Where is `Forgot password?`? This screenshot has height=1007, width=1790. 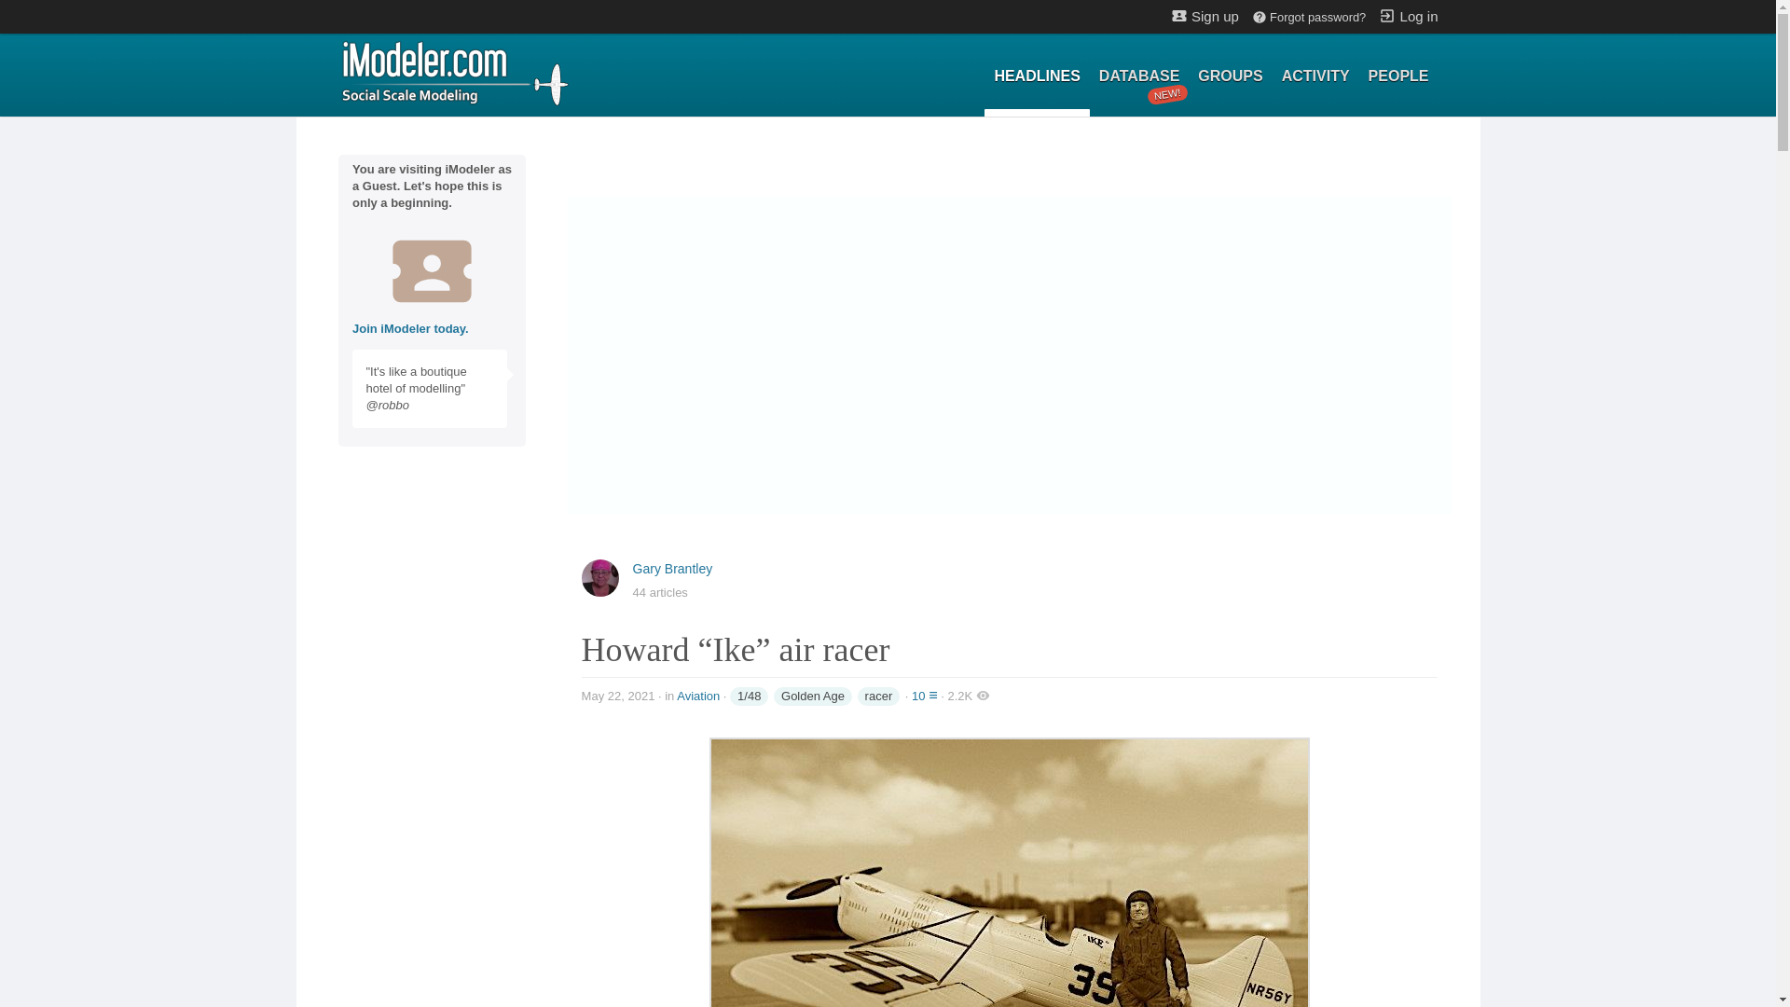
Forgot password? is located at coordinates (1308, 17).